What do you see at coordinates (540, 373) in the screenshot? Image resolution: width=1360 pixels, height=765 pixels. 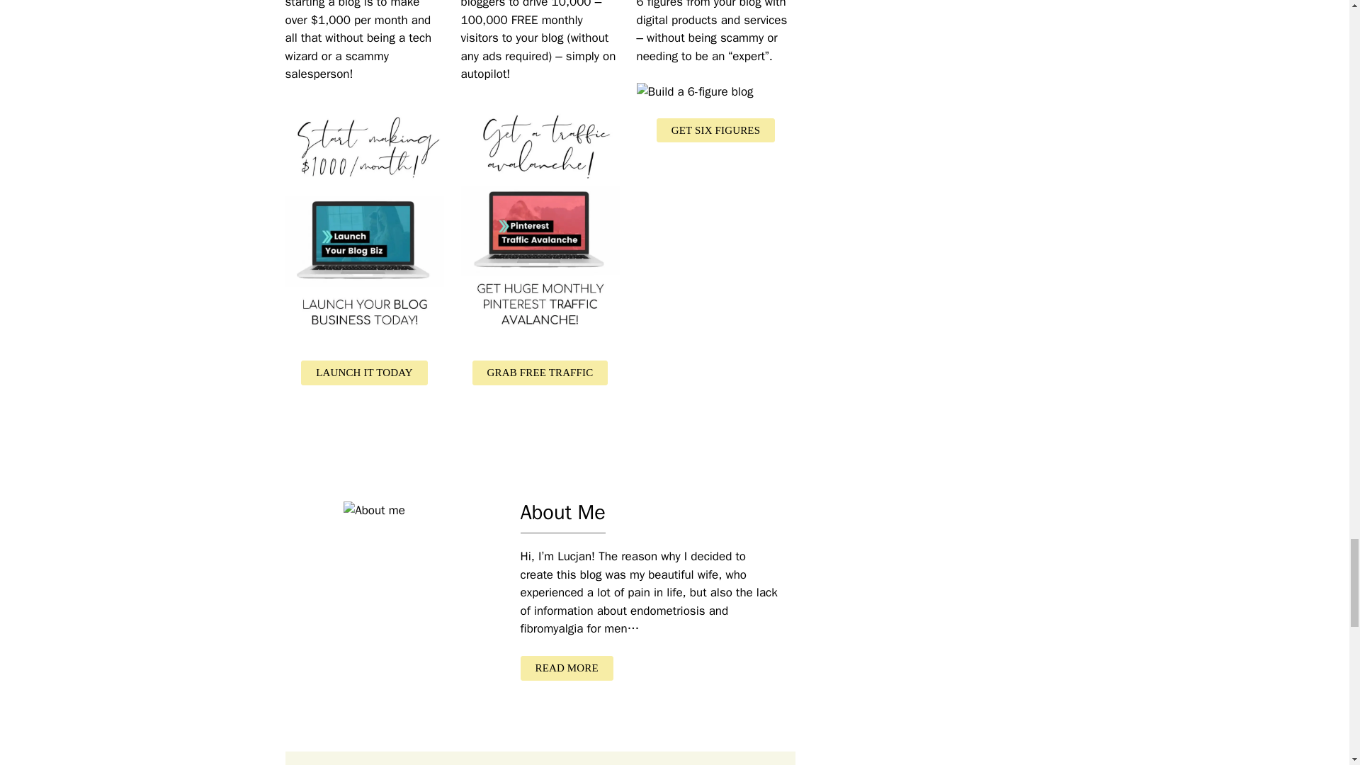 I see `GRAB FREE TRAFFIC` at bounding box center [540, 373].